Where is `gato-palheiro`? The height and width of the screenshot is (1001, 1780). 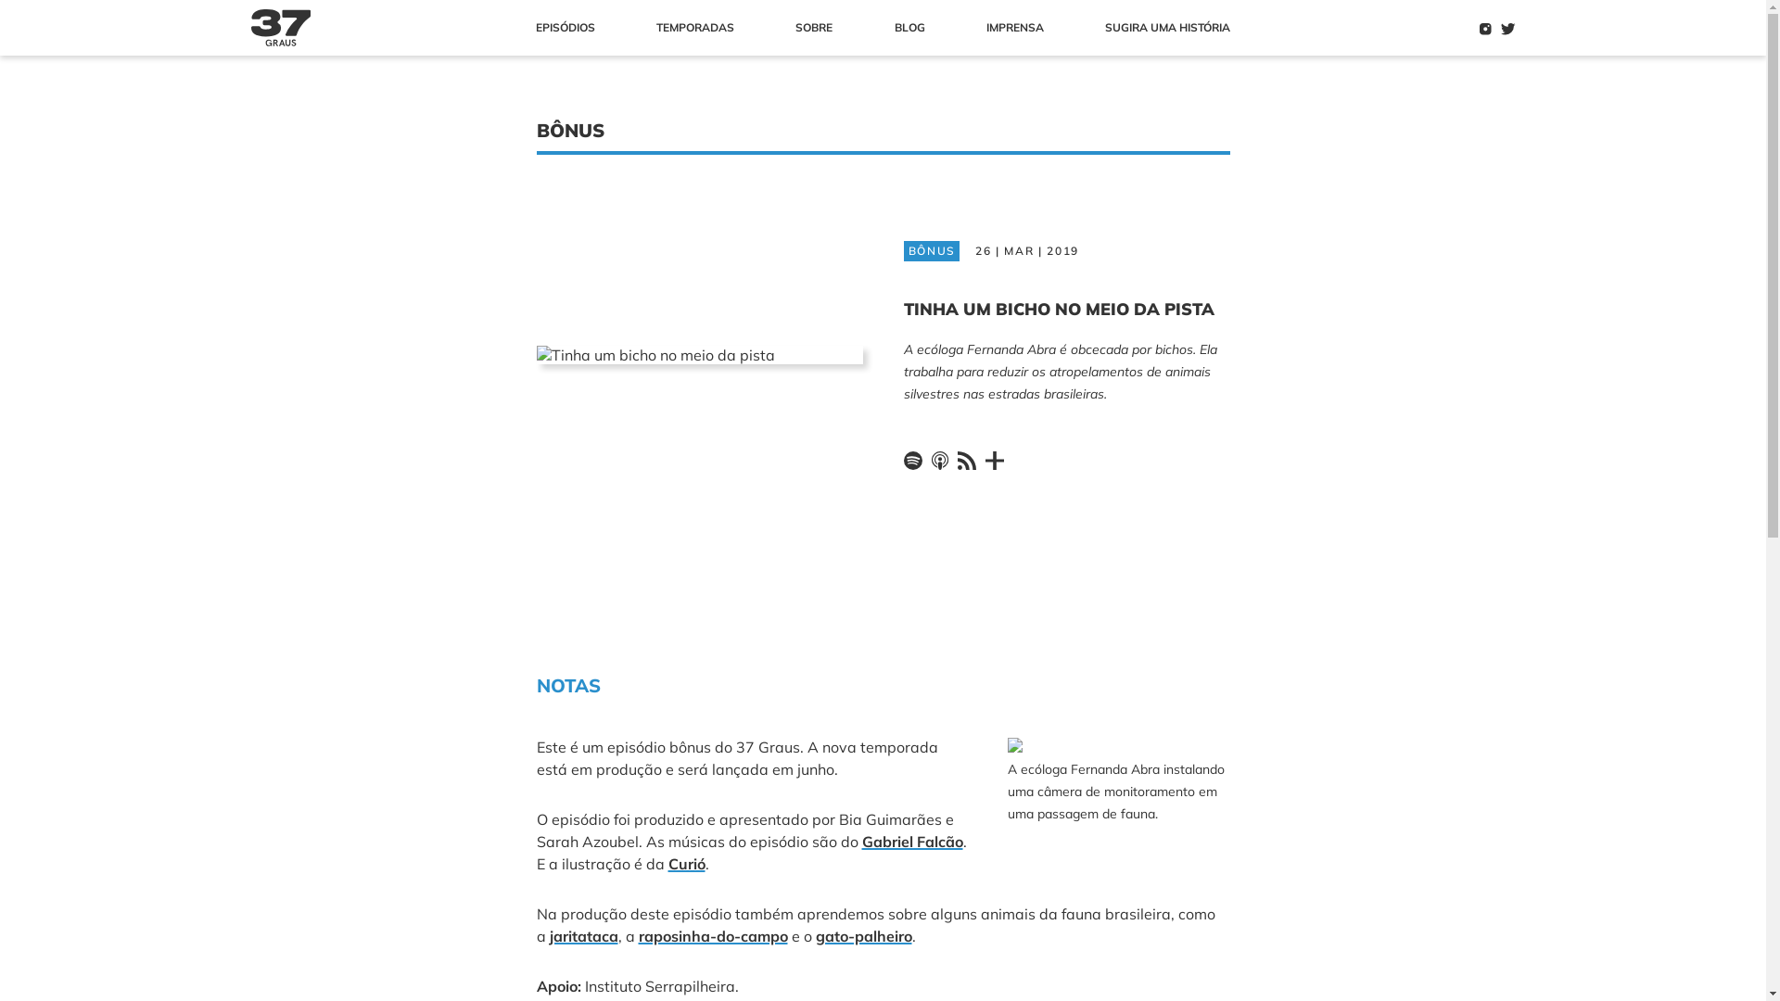
gato-palheiro is located at coordinates (864, 936).